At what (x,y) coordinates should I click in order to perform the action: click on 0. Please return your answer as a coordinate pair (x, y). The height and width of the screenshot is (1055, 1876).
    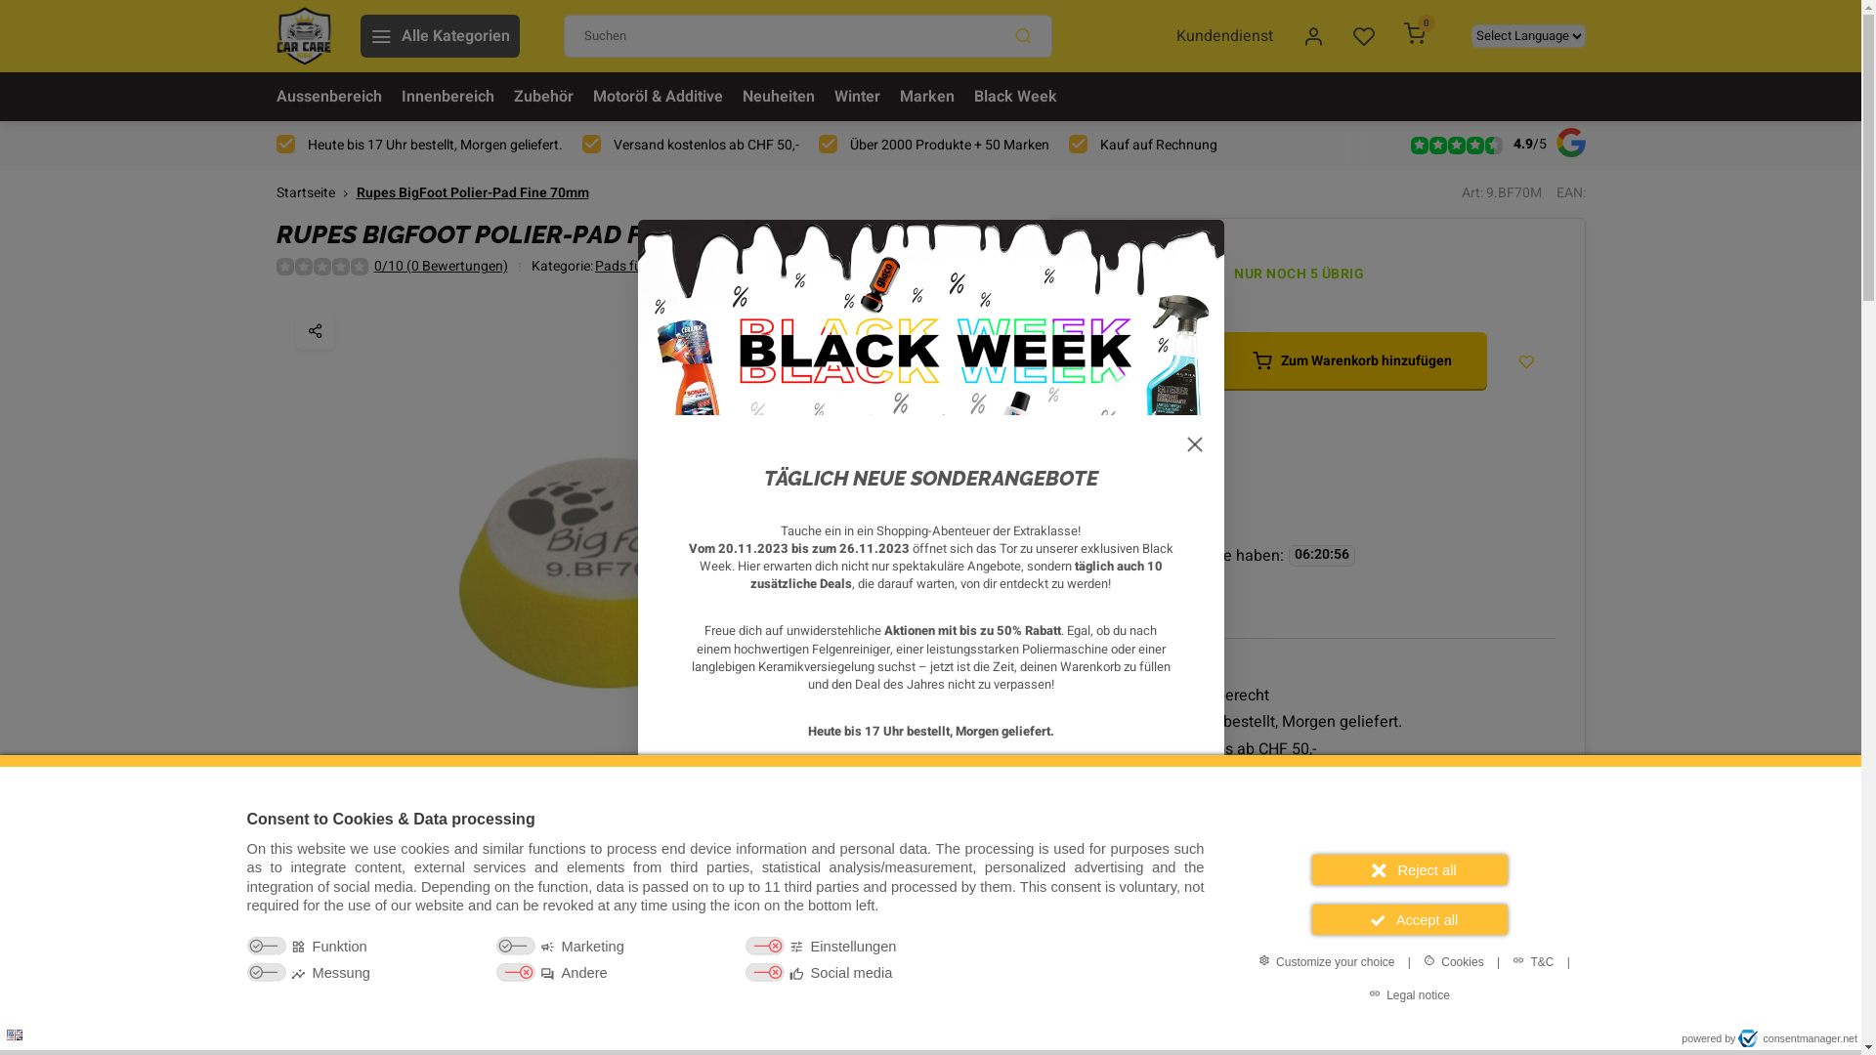
    Looking at the image, I should click on (1415, 36).